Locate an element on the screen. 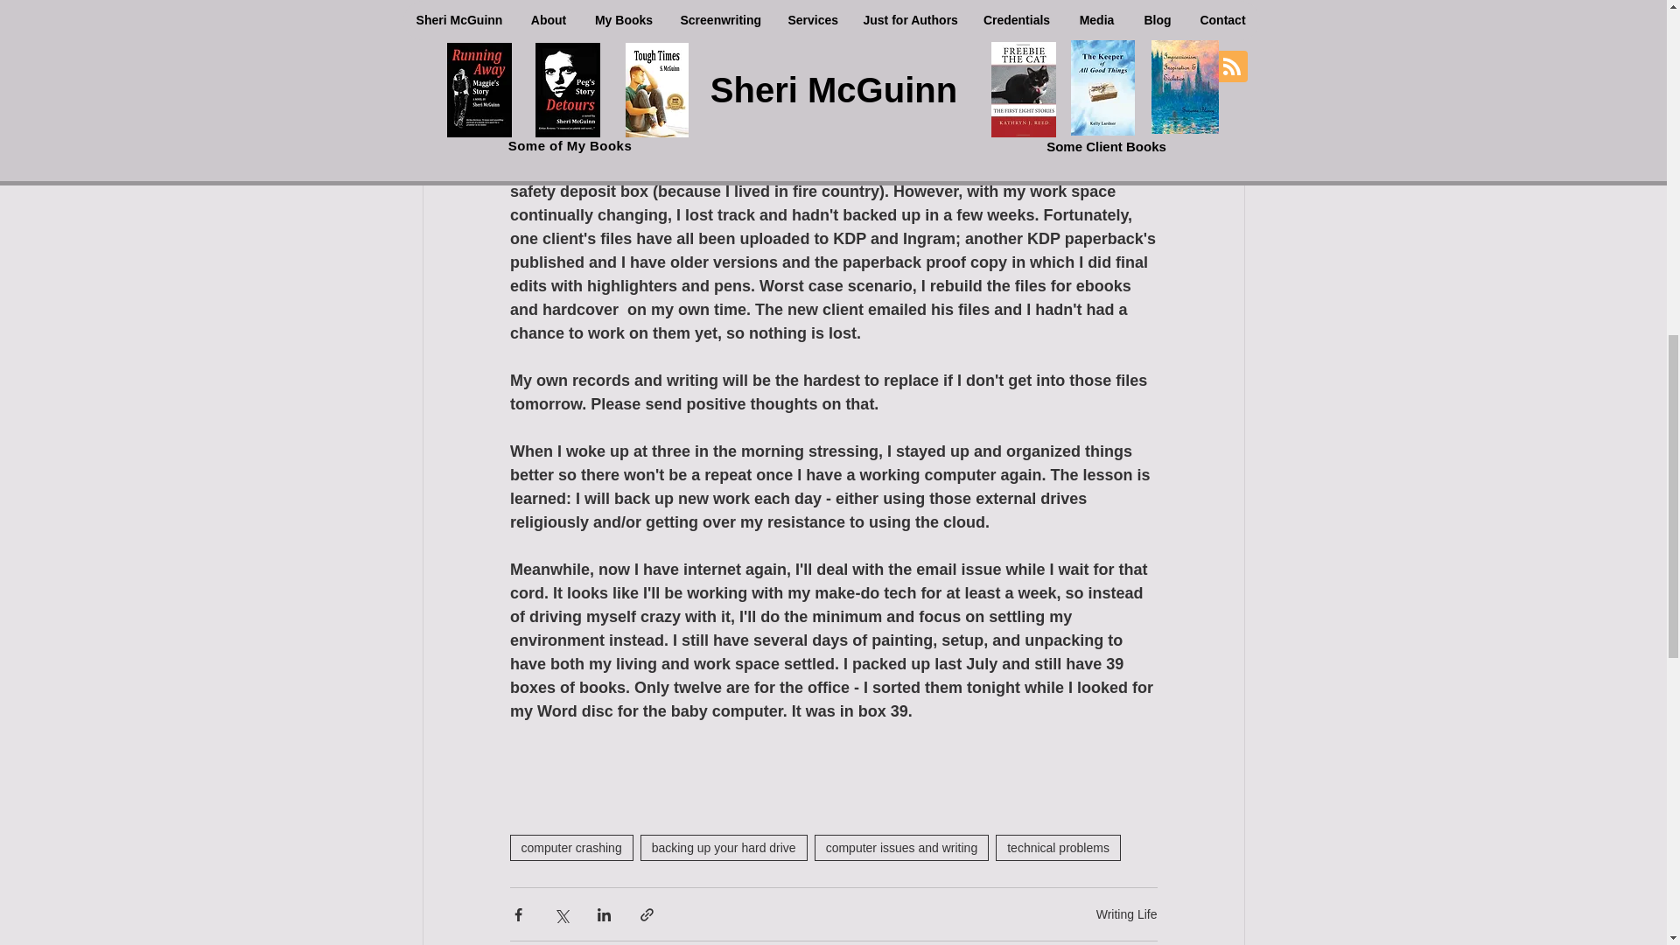 This screenshot has width=1680, height=945. backing up your hard drive is located at coordinates (724, 847).